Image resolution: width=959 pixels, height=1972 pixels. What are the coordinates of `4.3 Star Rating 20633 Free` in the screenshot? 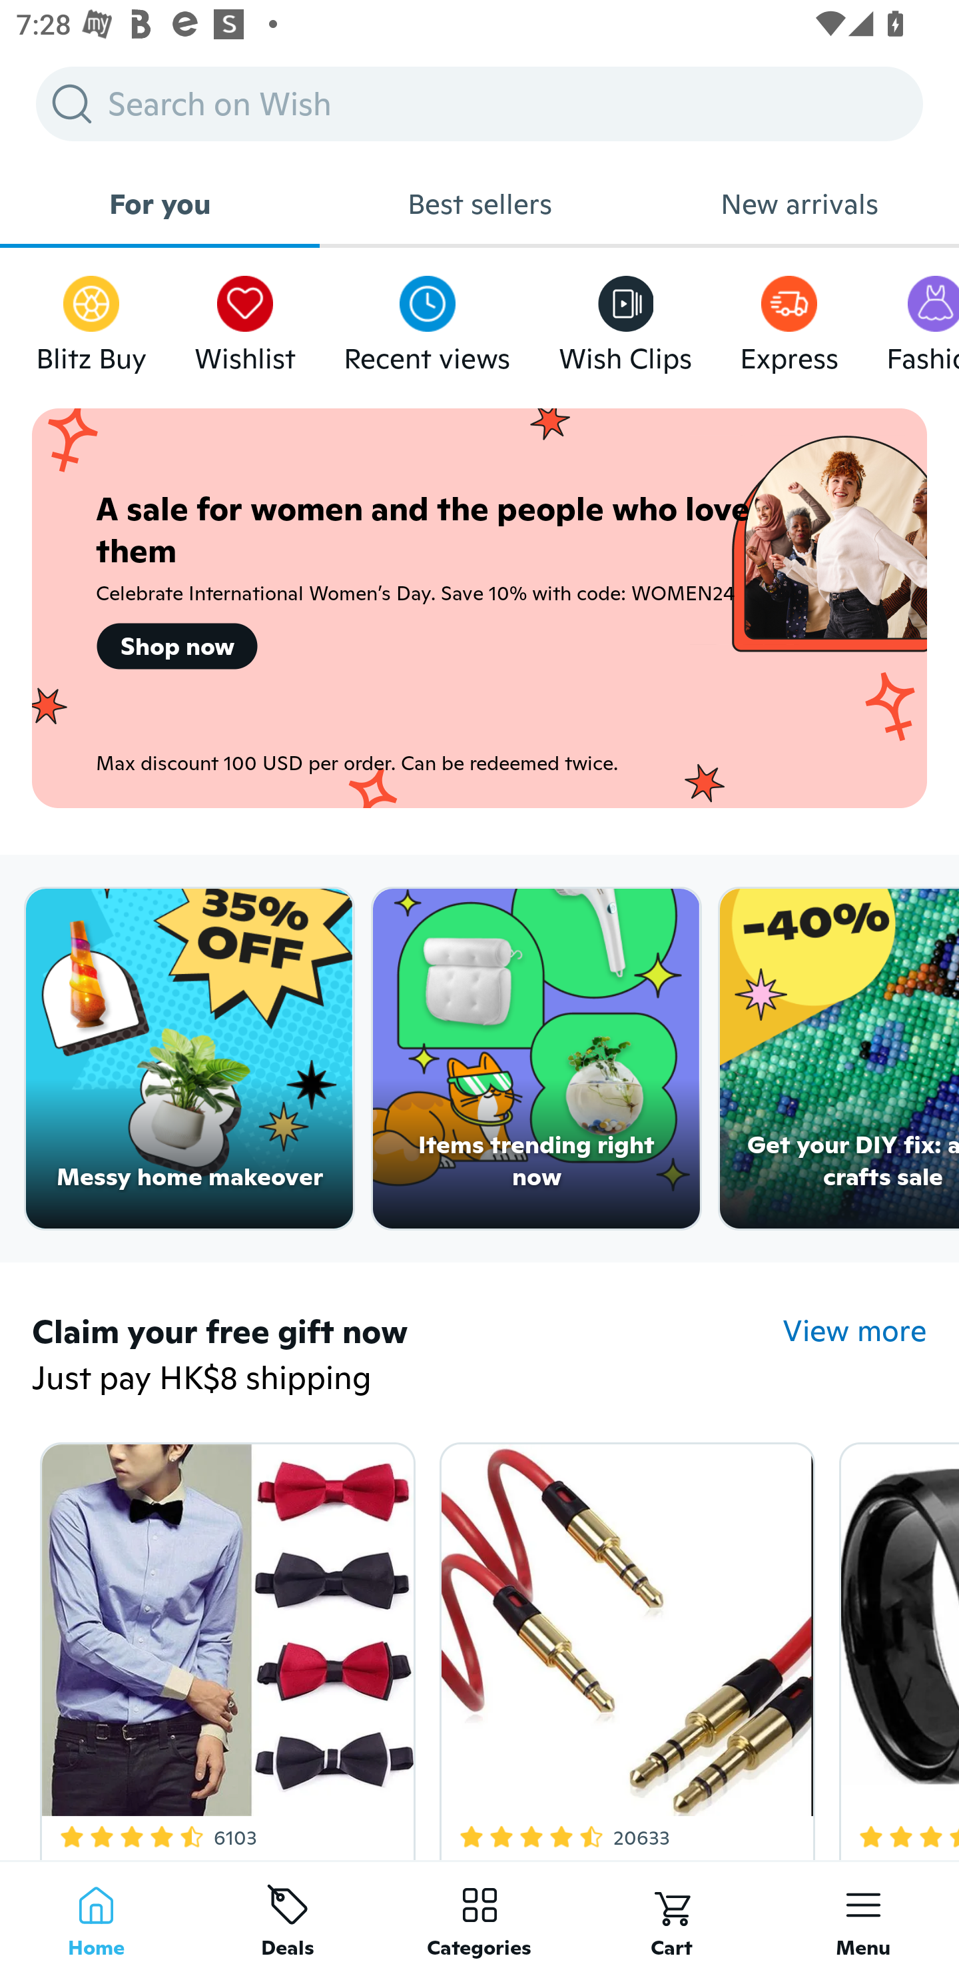 It's located at (623, 1646).